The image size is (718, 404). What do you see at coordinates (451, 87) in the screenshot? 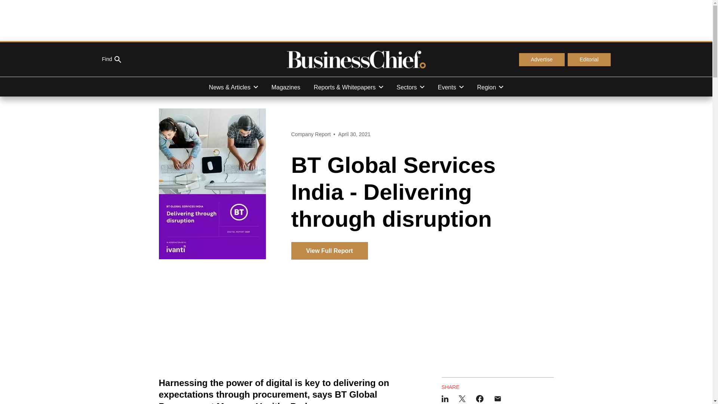
I see `Events` at bounding box center [451, 87].